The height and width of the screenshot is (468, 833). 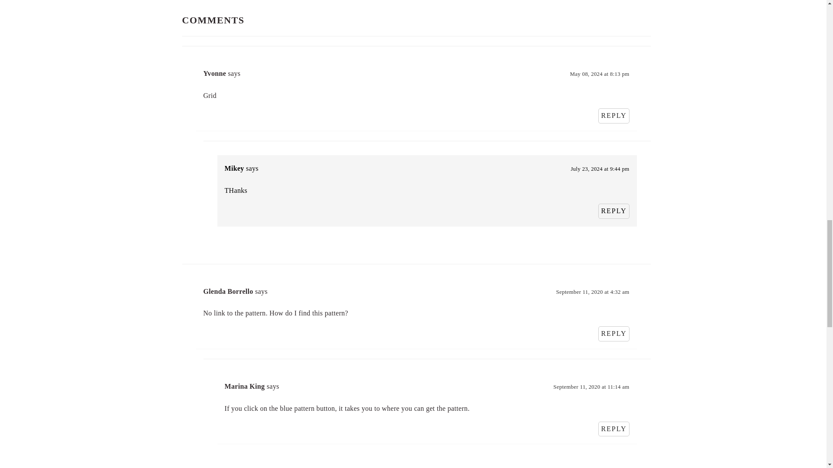 What do you see at coordinates (613, 334) in the screenshot?
I see `REPLY` at bounding box center [613, 334].